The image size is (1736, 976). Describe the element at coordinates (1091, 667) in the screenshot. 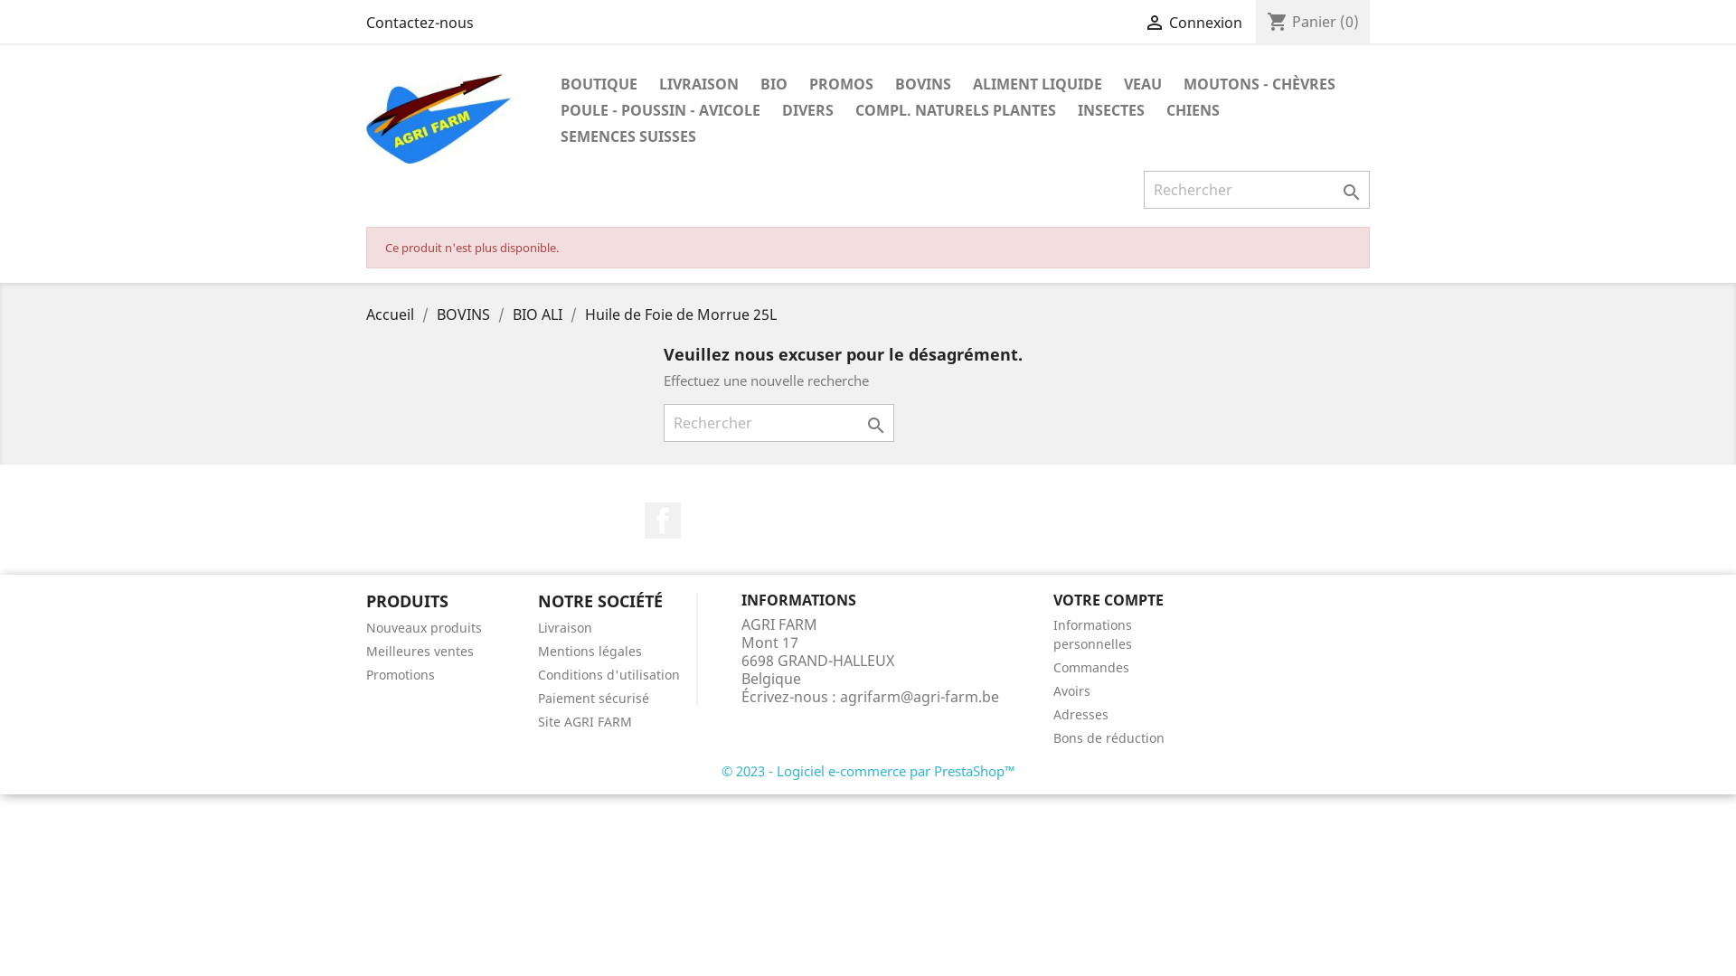

I see `Commandes` at that location.